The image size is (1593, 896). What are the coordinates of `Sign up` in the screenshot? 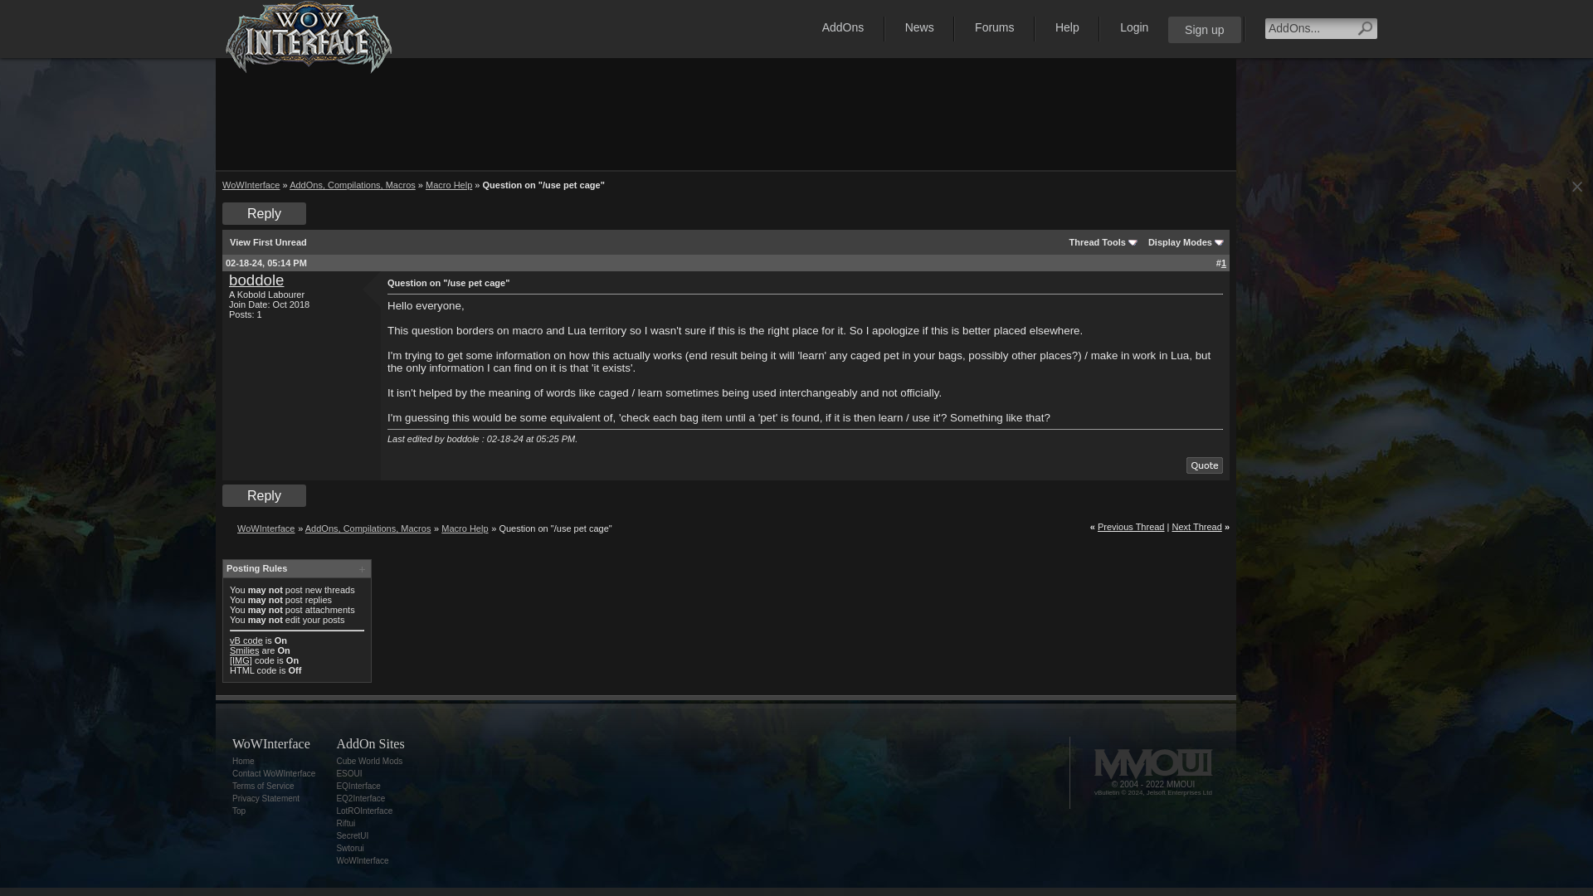 It's located at (1204, 30).